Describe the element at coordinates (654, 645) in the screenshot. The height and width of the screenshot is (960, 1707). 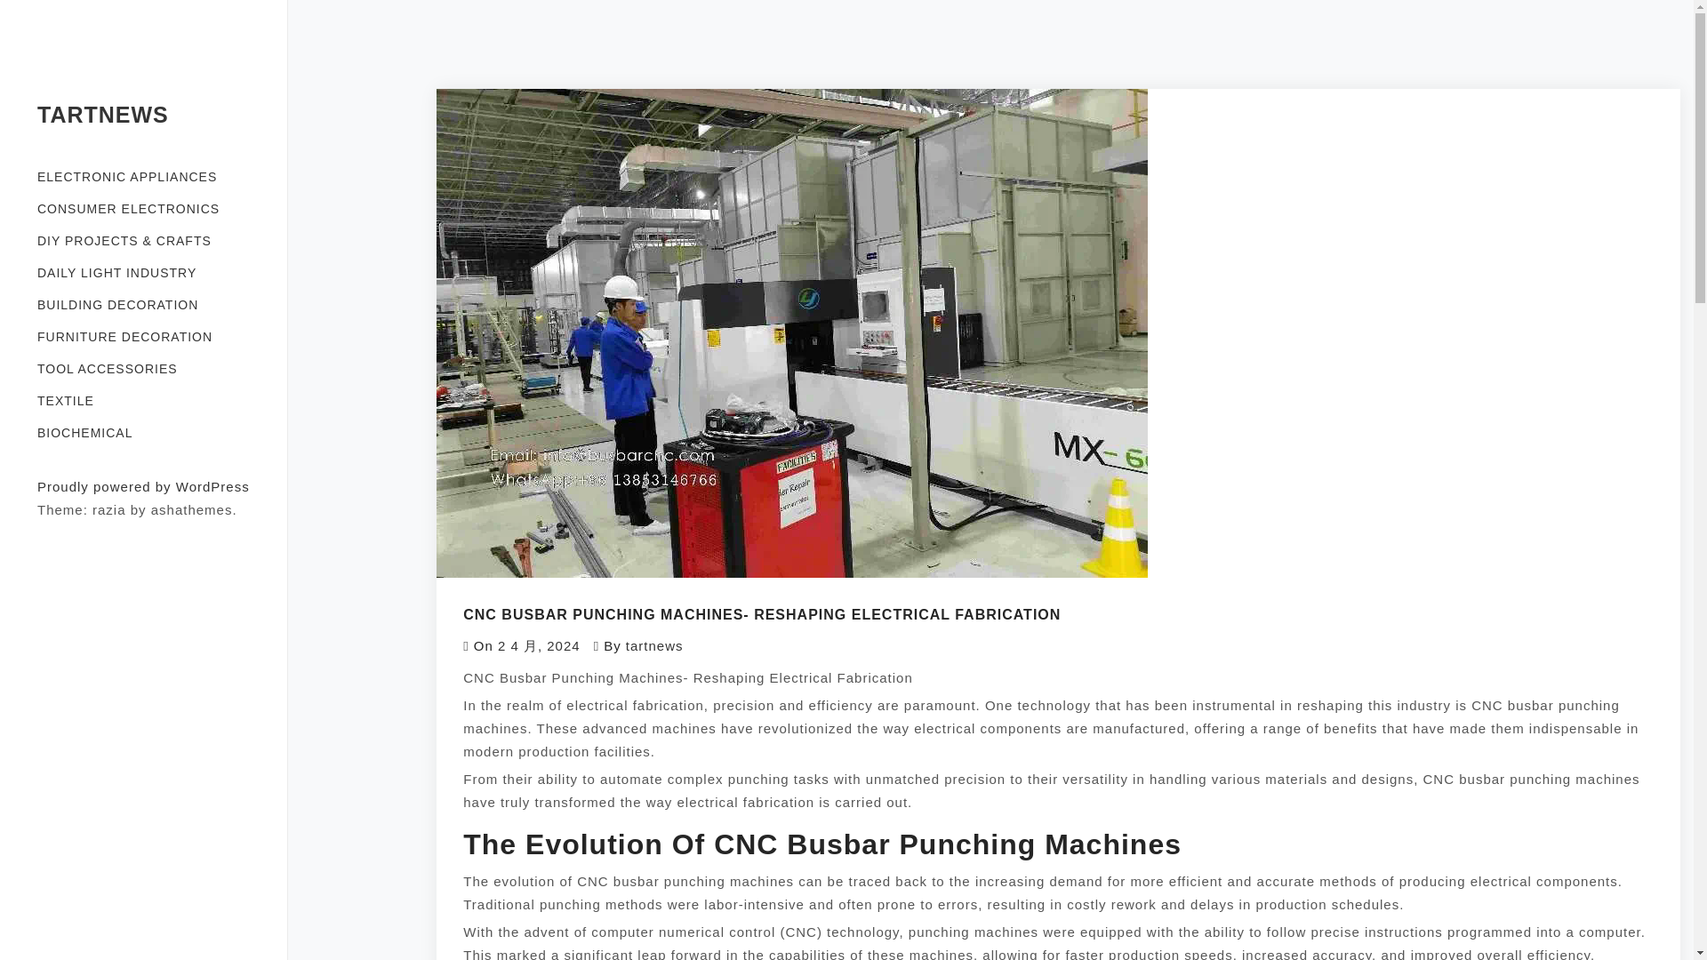
I see `tartnews` at that location.